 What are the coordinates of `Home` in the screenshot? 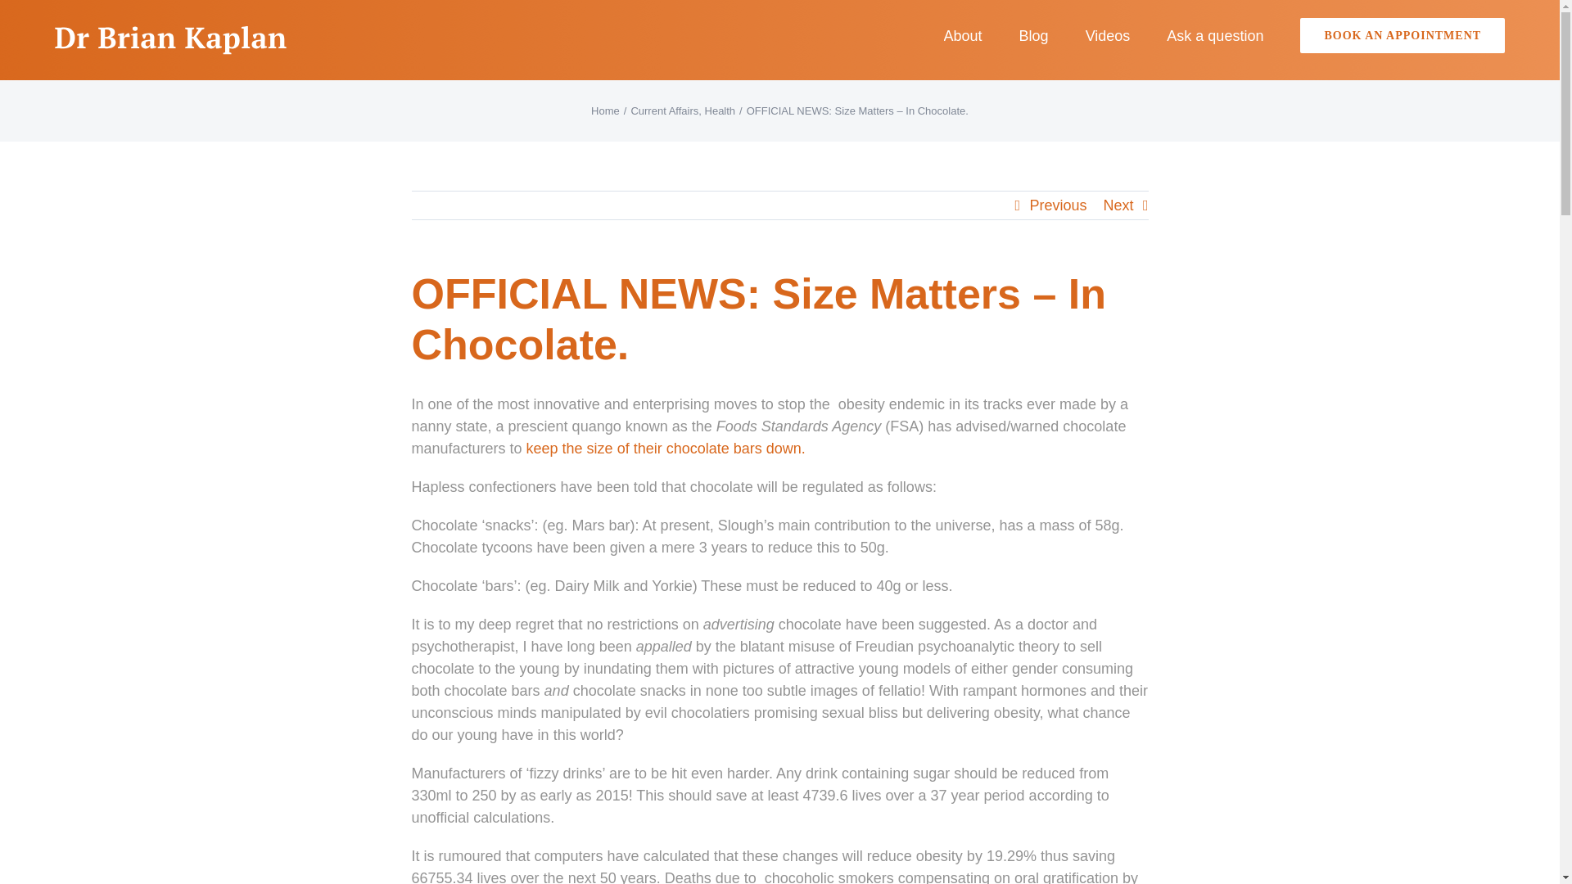 It's located at (604, 110).